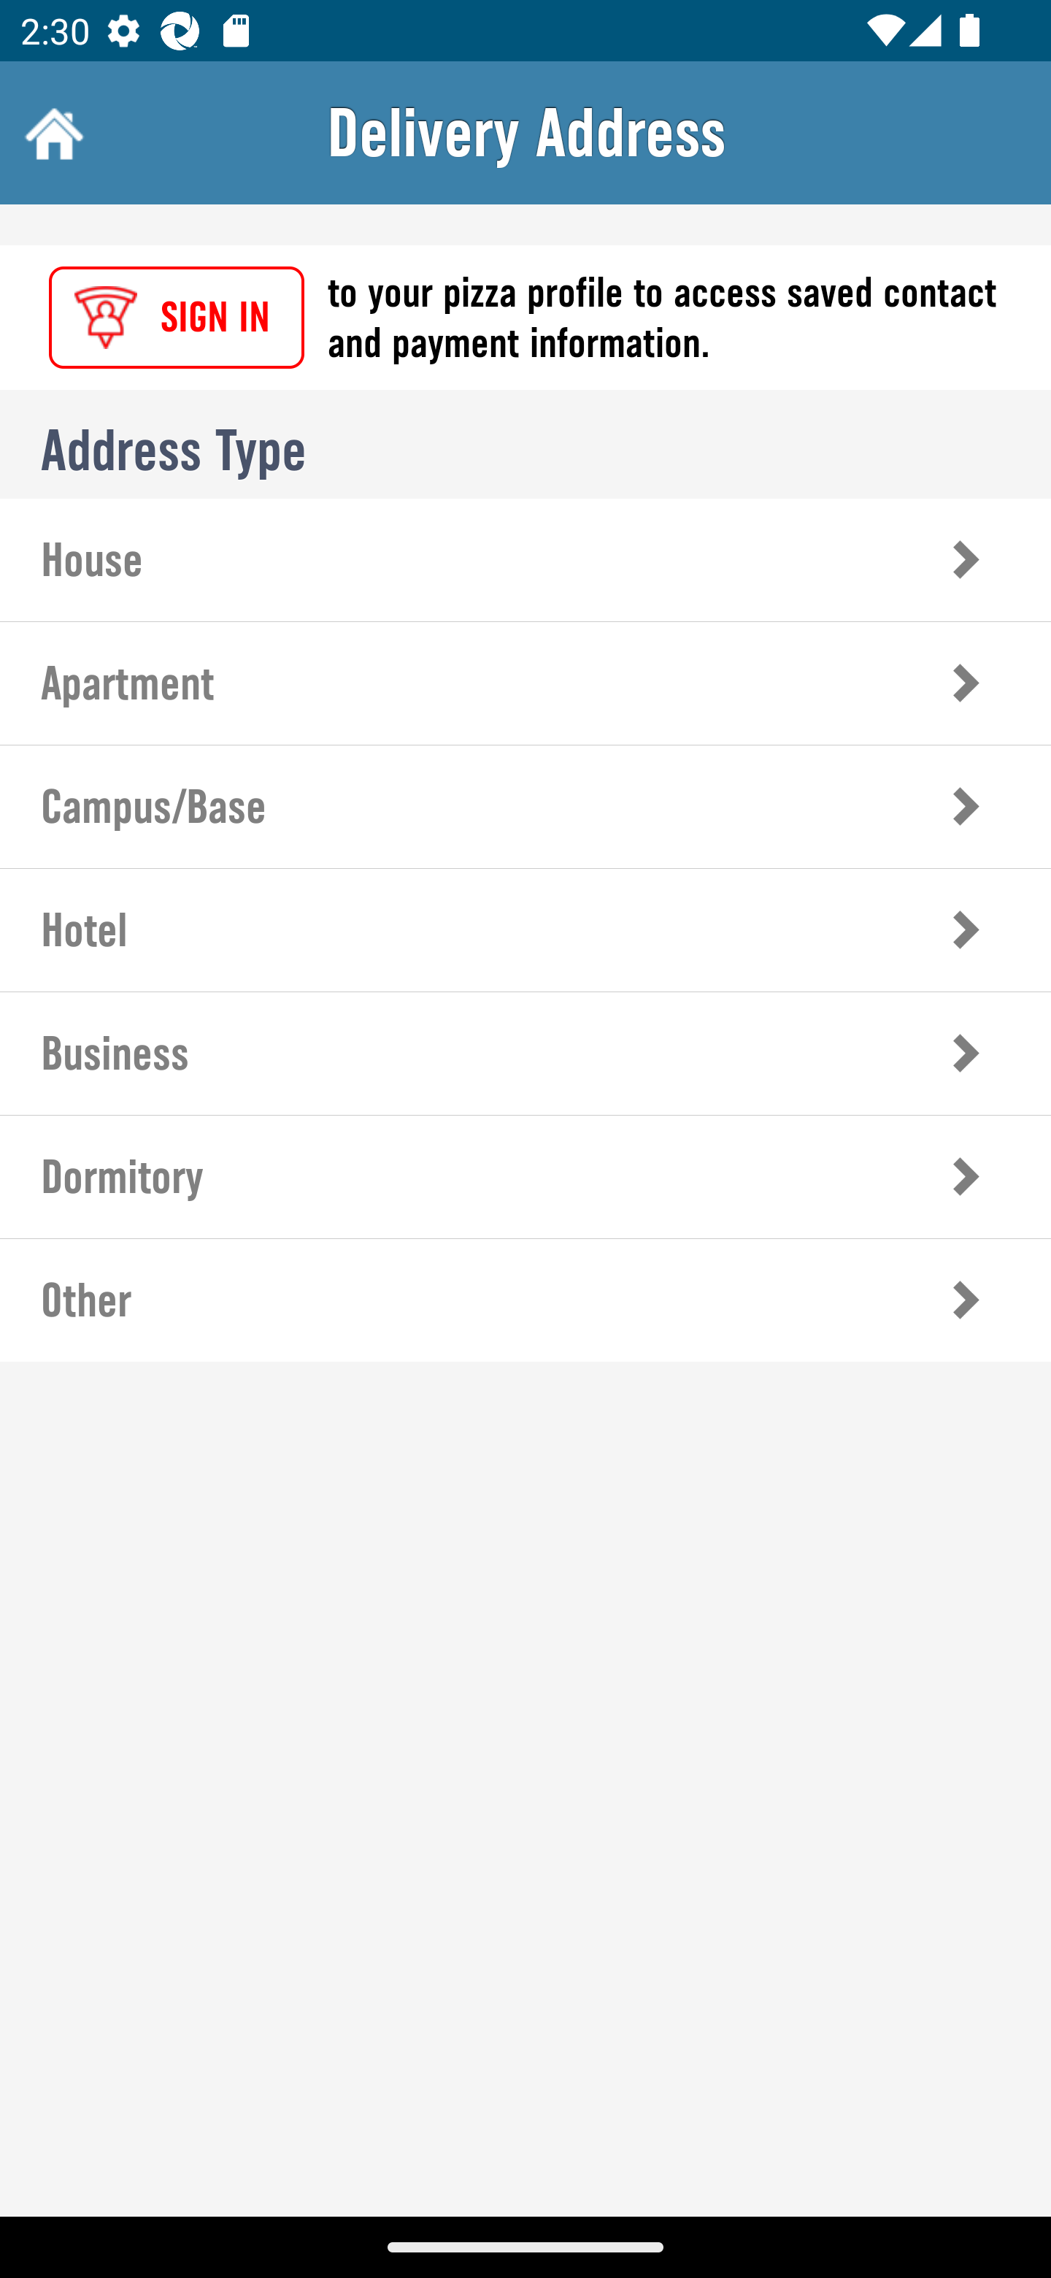 The image size is (1051, 2278). What do you see at coordinates (525, 1177) in the screenshot?
I see `6 of 7, Dormitory Dormitory Address Details` at bounding box center [525, 1177].